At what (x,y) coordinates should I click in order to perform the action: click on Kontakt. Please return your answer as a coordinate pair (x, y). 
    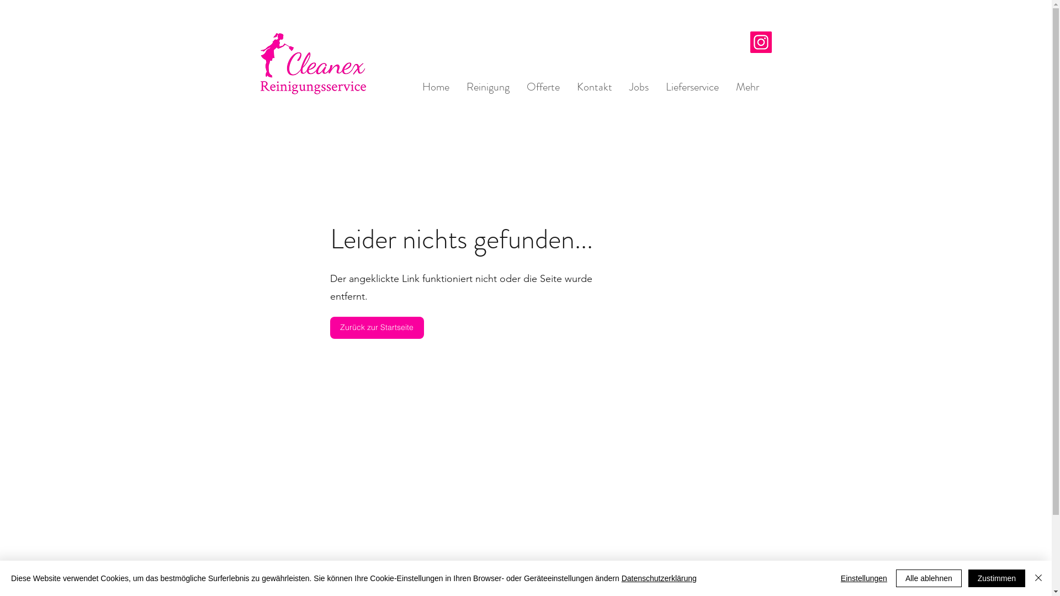
    Looking at the image, I should click on (594, 87).